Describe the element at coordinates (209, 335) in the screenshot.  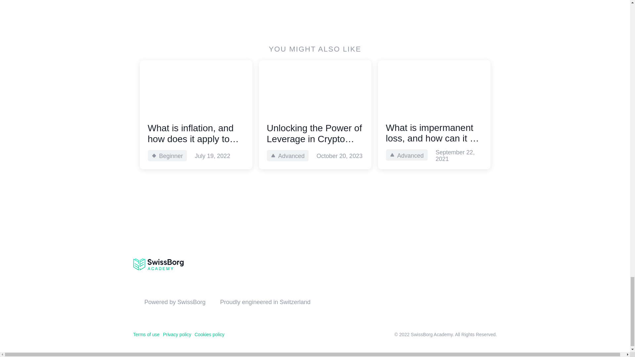
I see `Cookies policy` at that location.